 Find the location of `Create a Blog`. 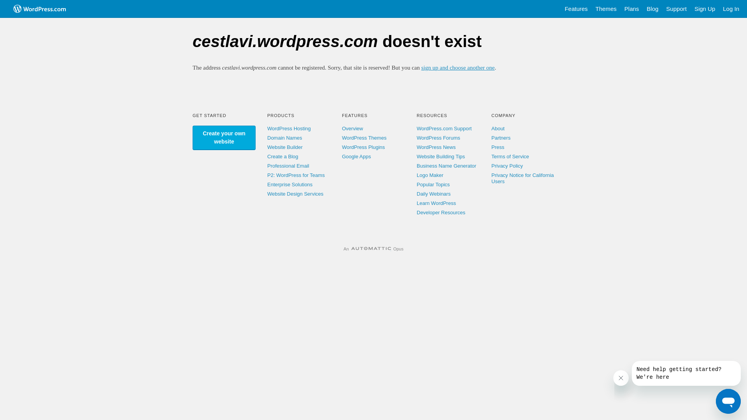

Create a Blog is located at coordinates (283, 156).